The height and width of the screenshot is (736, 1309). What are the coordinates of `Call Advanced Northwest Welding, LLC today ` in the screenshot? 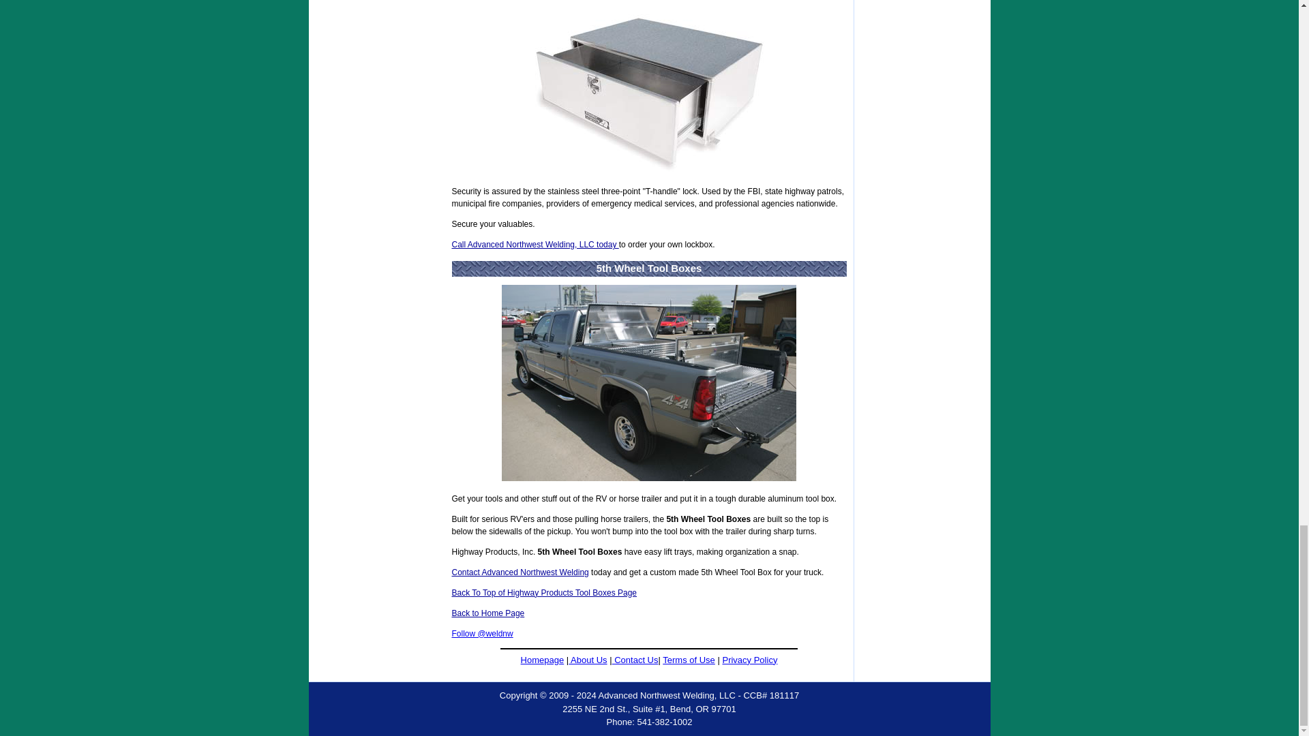 It's located at (535, 245).